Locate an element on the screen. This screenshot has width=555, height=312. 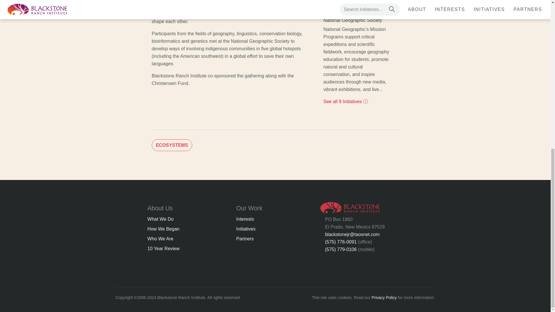
National Geographic Society is located at coordinates (356, 20).